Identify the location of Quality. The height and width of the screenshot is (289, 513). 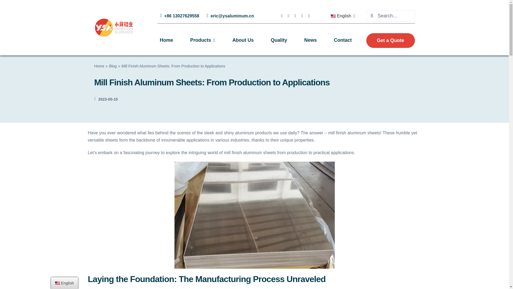
(279, 41).